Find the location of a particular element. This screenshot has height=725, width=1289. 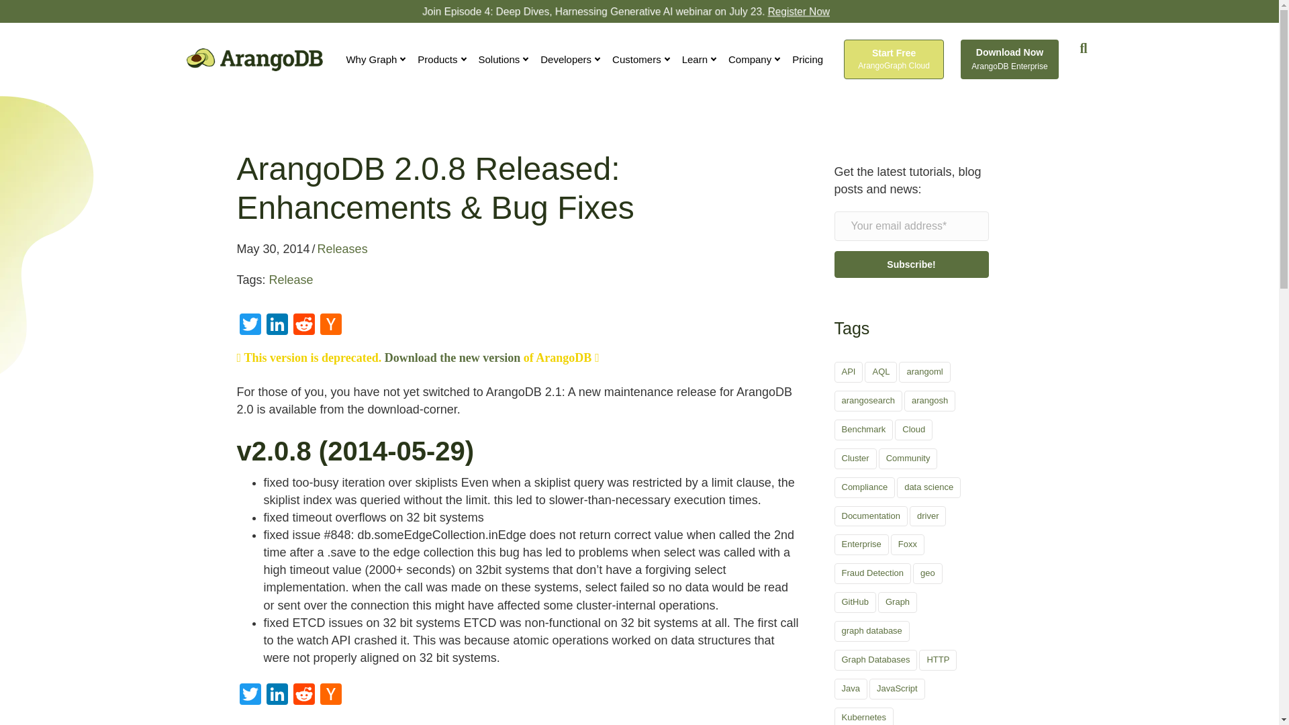

Hacker News is located at coordinates (330, 695).